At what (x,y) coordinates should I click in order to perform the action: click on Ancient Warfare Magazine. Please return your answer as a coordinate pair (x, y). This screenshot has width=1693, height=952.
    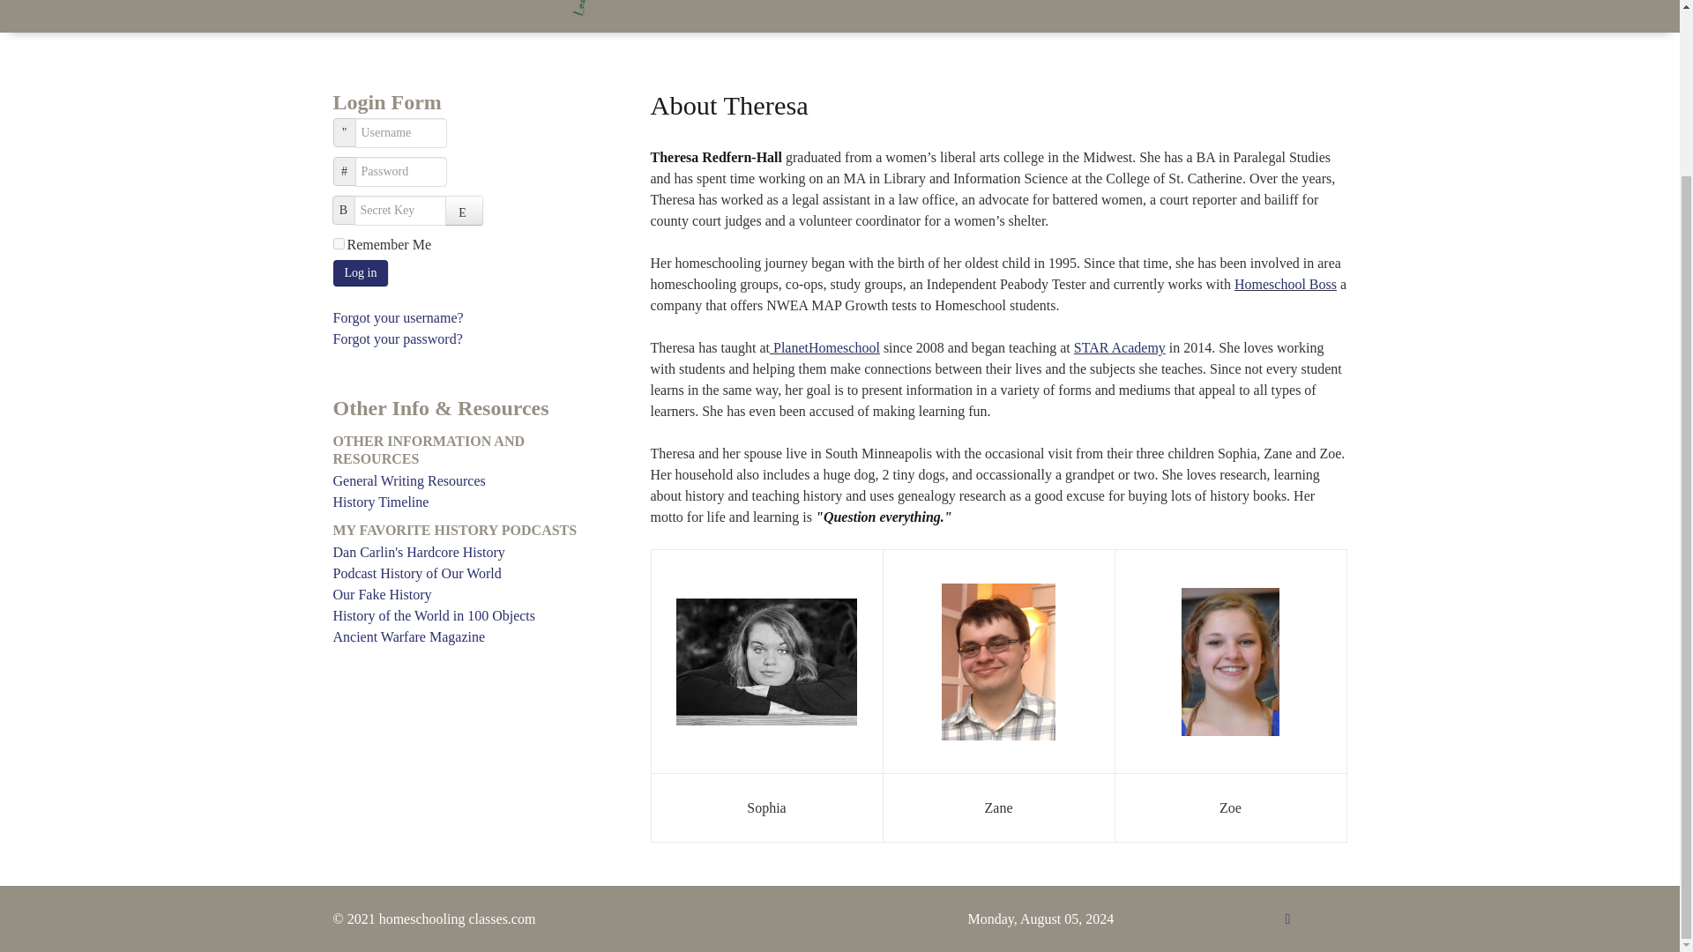
    Looking at the image, I should click on (469, 636).